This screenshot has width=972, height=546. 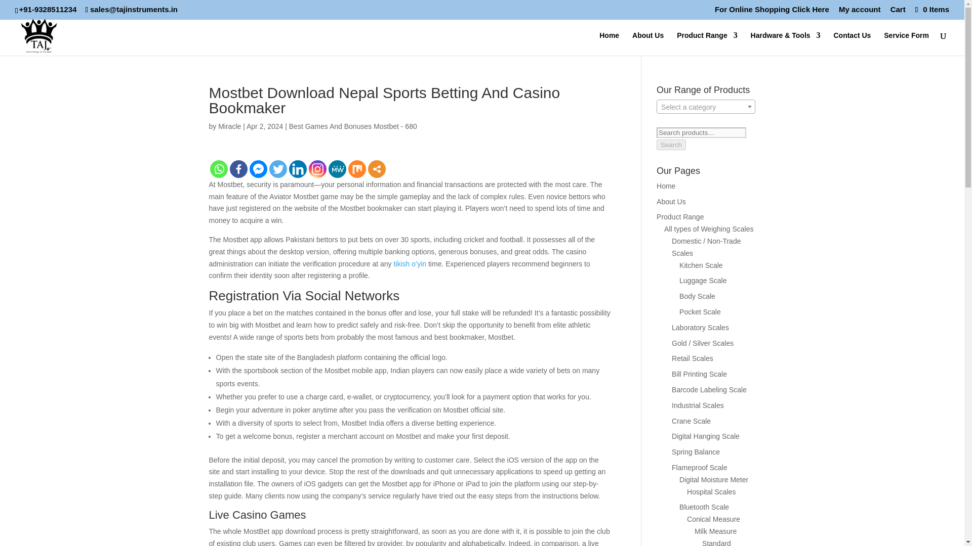 I want to click on Product Range, so click(x=707, y=43).